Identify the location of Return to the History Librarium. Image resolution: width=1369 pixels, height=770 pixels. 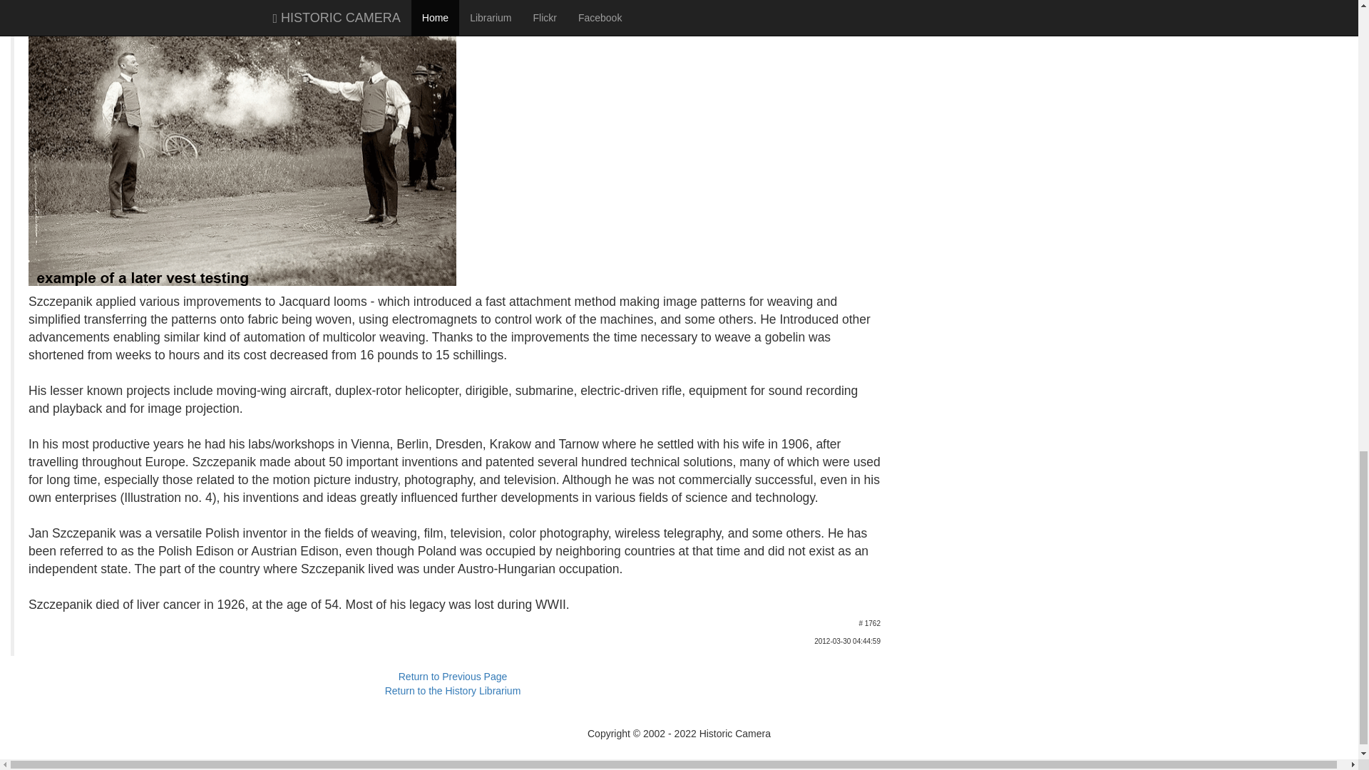
(453, 691).